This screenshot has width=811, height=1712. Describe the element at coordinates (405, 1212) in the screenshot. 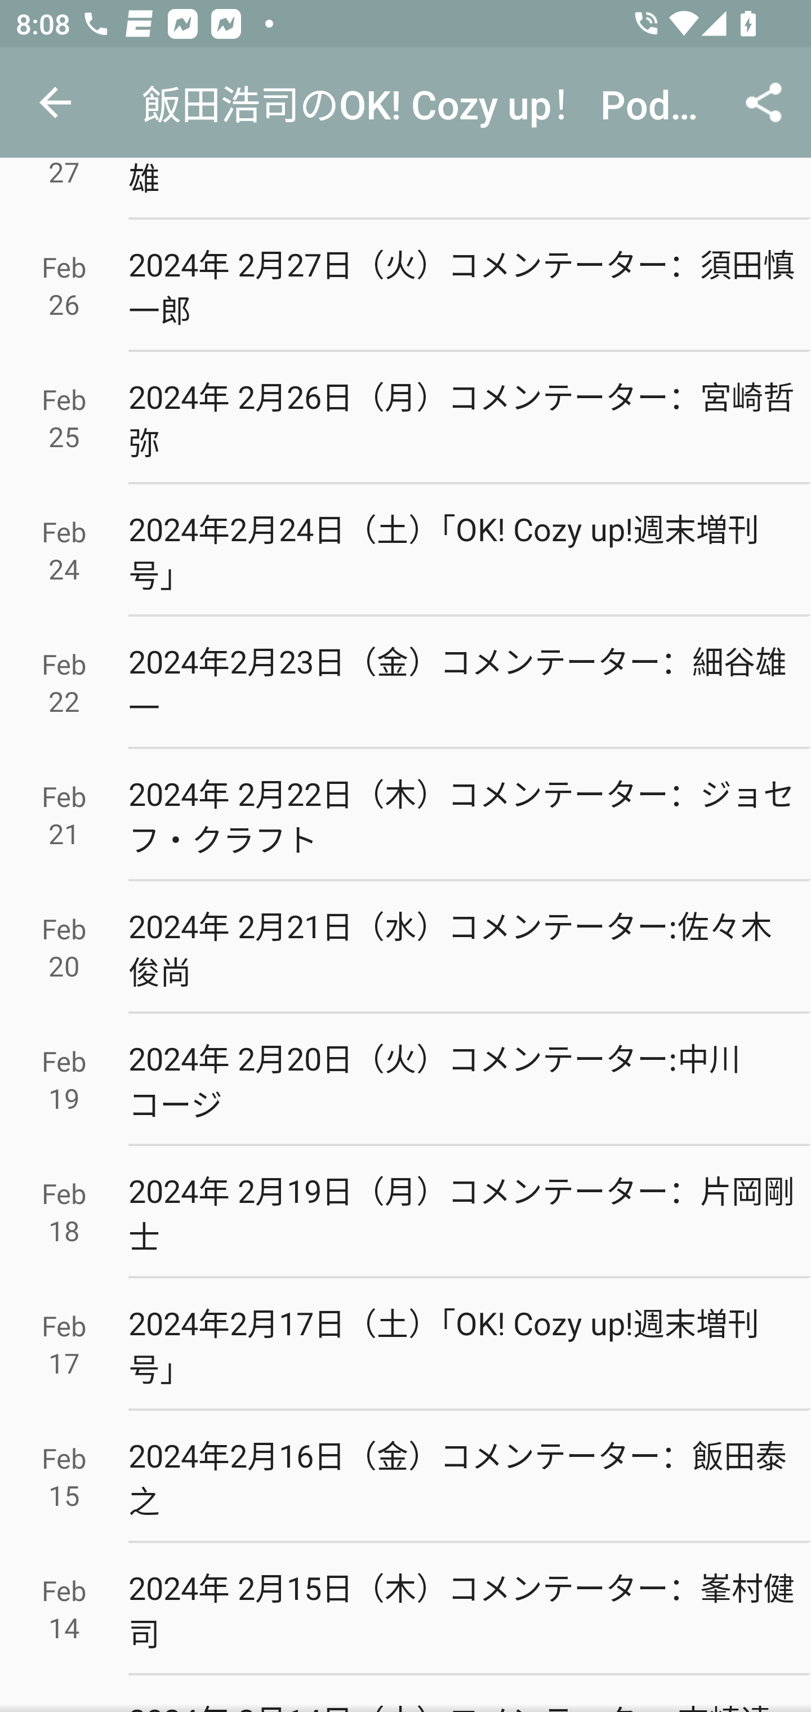

I see `Feb 18 2024年 2月19日（月）コメンテーター：片岡剛士` at that location.